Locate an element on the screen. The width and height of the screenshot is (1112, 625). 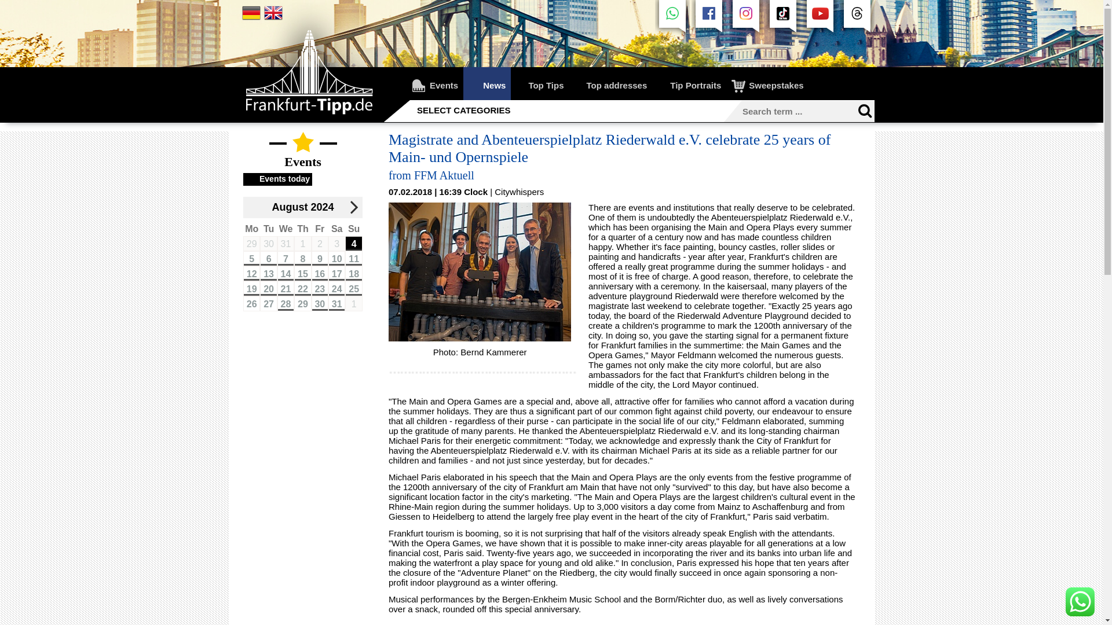
News is located at coordinates (487, 83).